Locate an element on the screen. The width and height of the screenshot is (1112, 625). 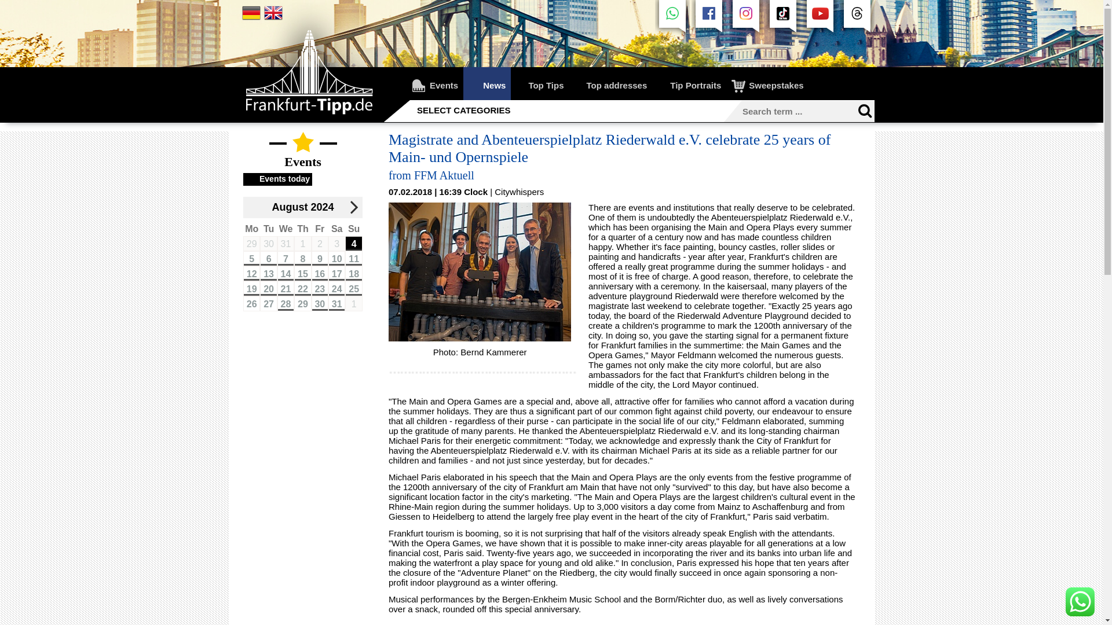
News is located at coordinates (487, 83).